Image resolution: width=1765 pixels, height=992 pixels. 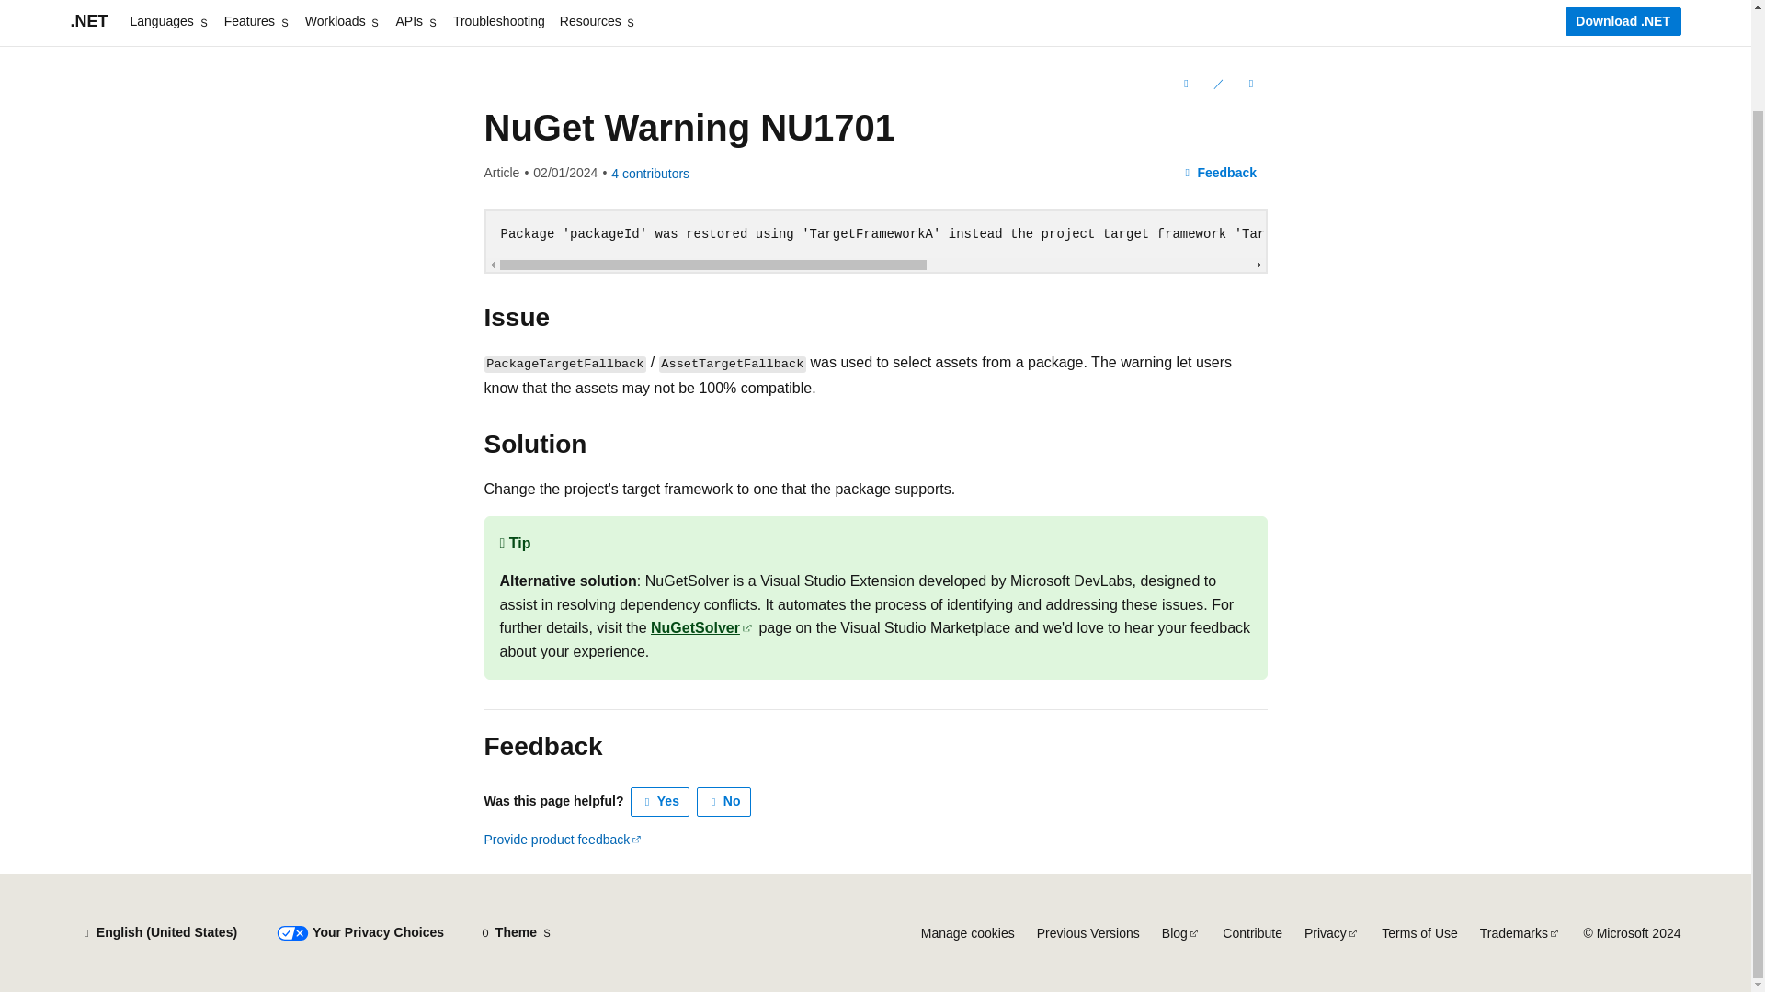 I want to click on This article is not helpful, so click(x=724, y=801).